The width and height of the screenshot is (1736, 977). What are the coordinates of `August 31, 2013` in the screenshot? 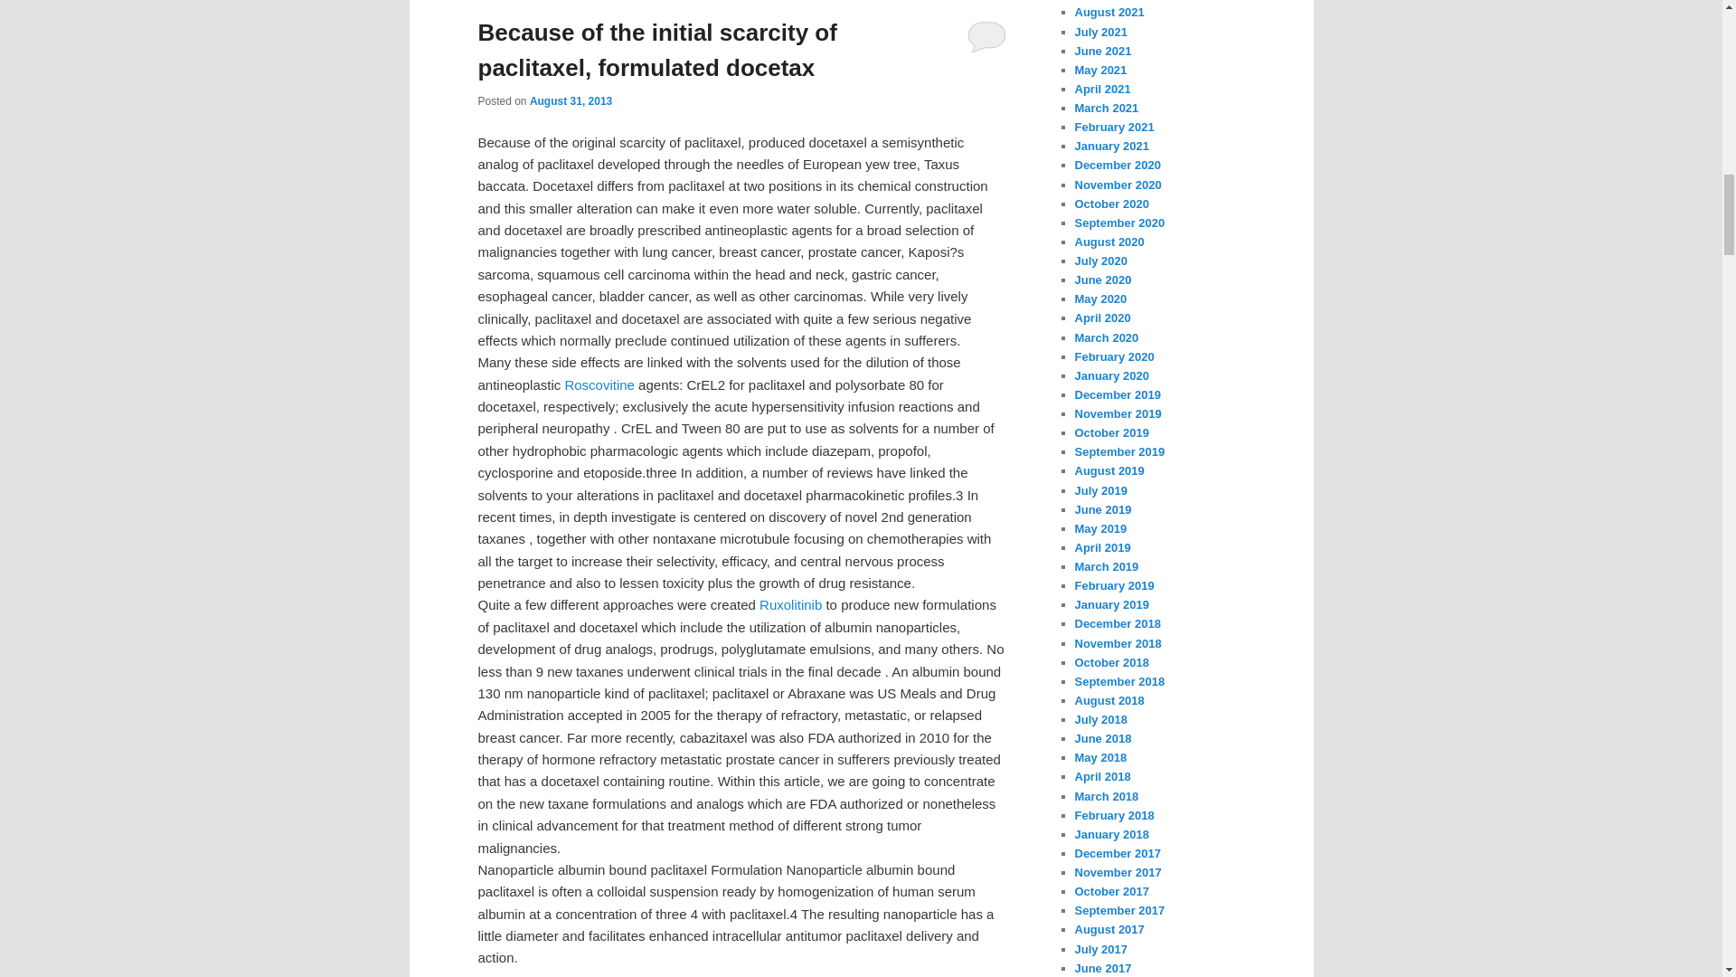 It's located at (571, 100).